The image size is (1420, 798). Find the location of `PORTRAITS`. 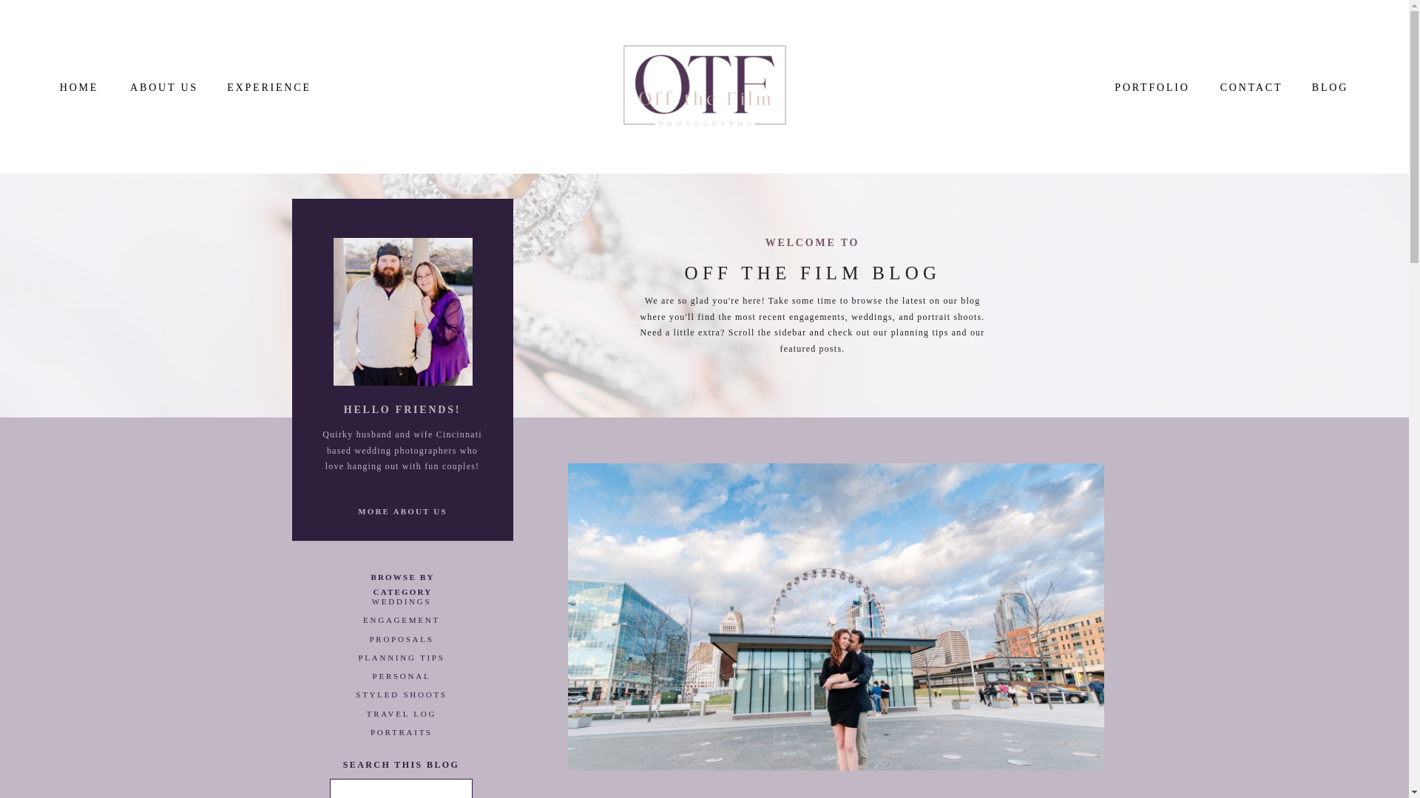

PORTRAITS is located at coordinates (401, 734).